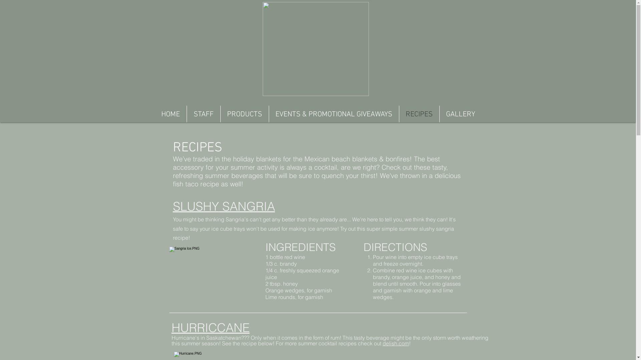  What do you see at coordinates (396, 343) in the screenshot?
I see `delish.com` at bounding box center [396, 343].